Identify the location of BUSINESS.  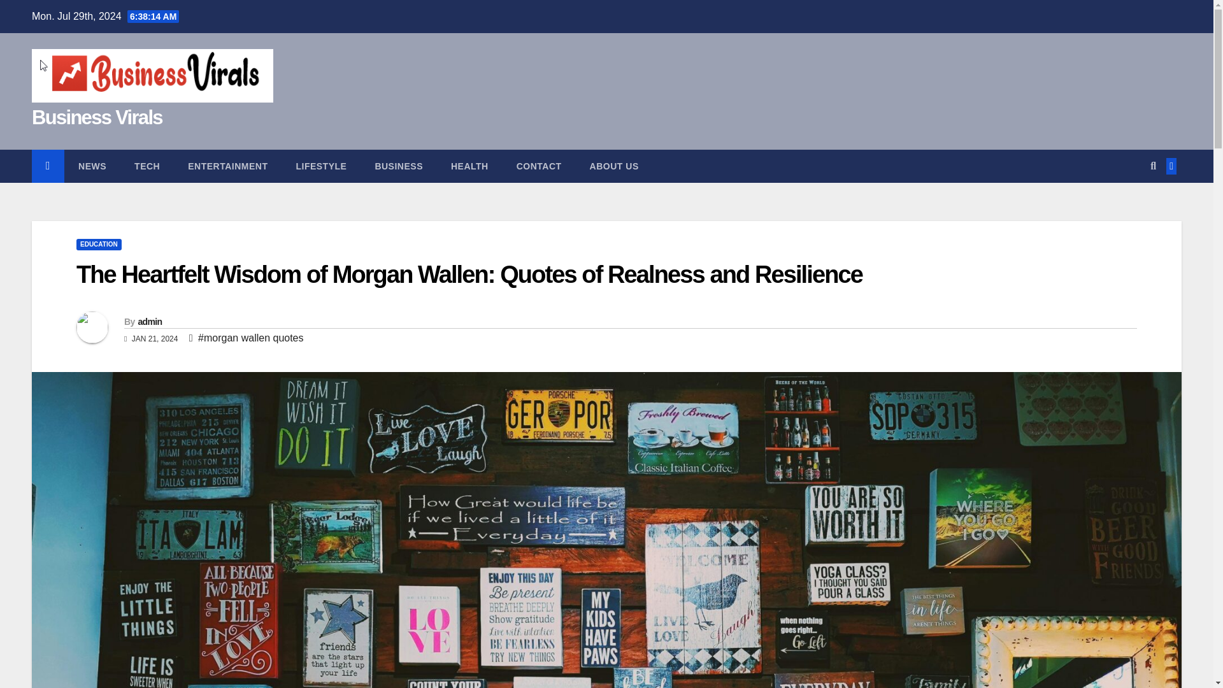
(399, 166).